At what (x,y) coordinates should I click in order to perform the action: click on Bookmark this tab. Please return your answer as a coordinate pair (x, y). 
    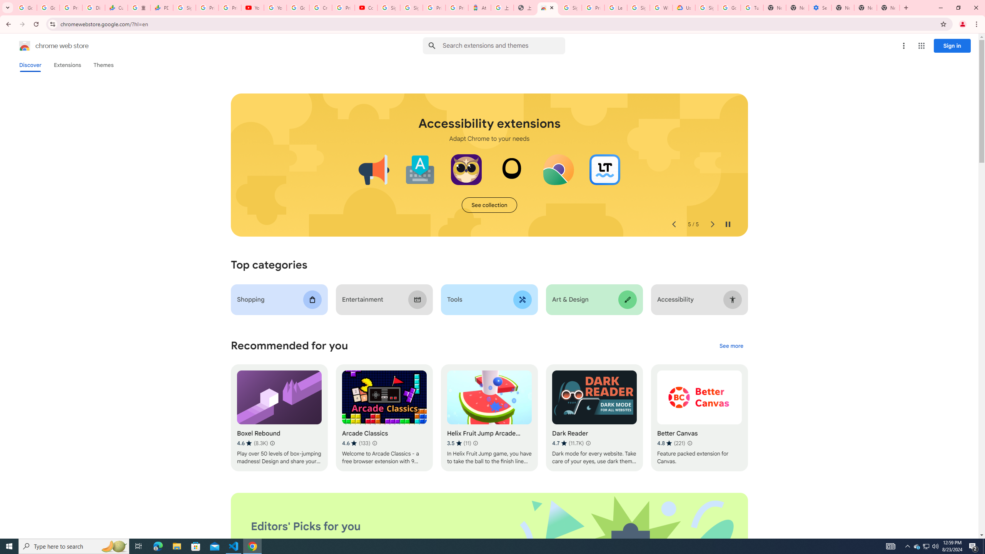
    Looking at the image, I should click on (943, 24).